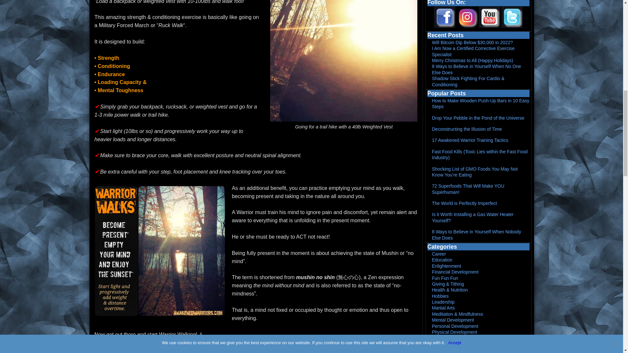 Image resolution: width=628 pixels, height=353 pixels. Describe the element at coordinates (468, 189) in the screenshot. I see `72 Superfoods That Will Make YOU Superhuman!` at that location.